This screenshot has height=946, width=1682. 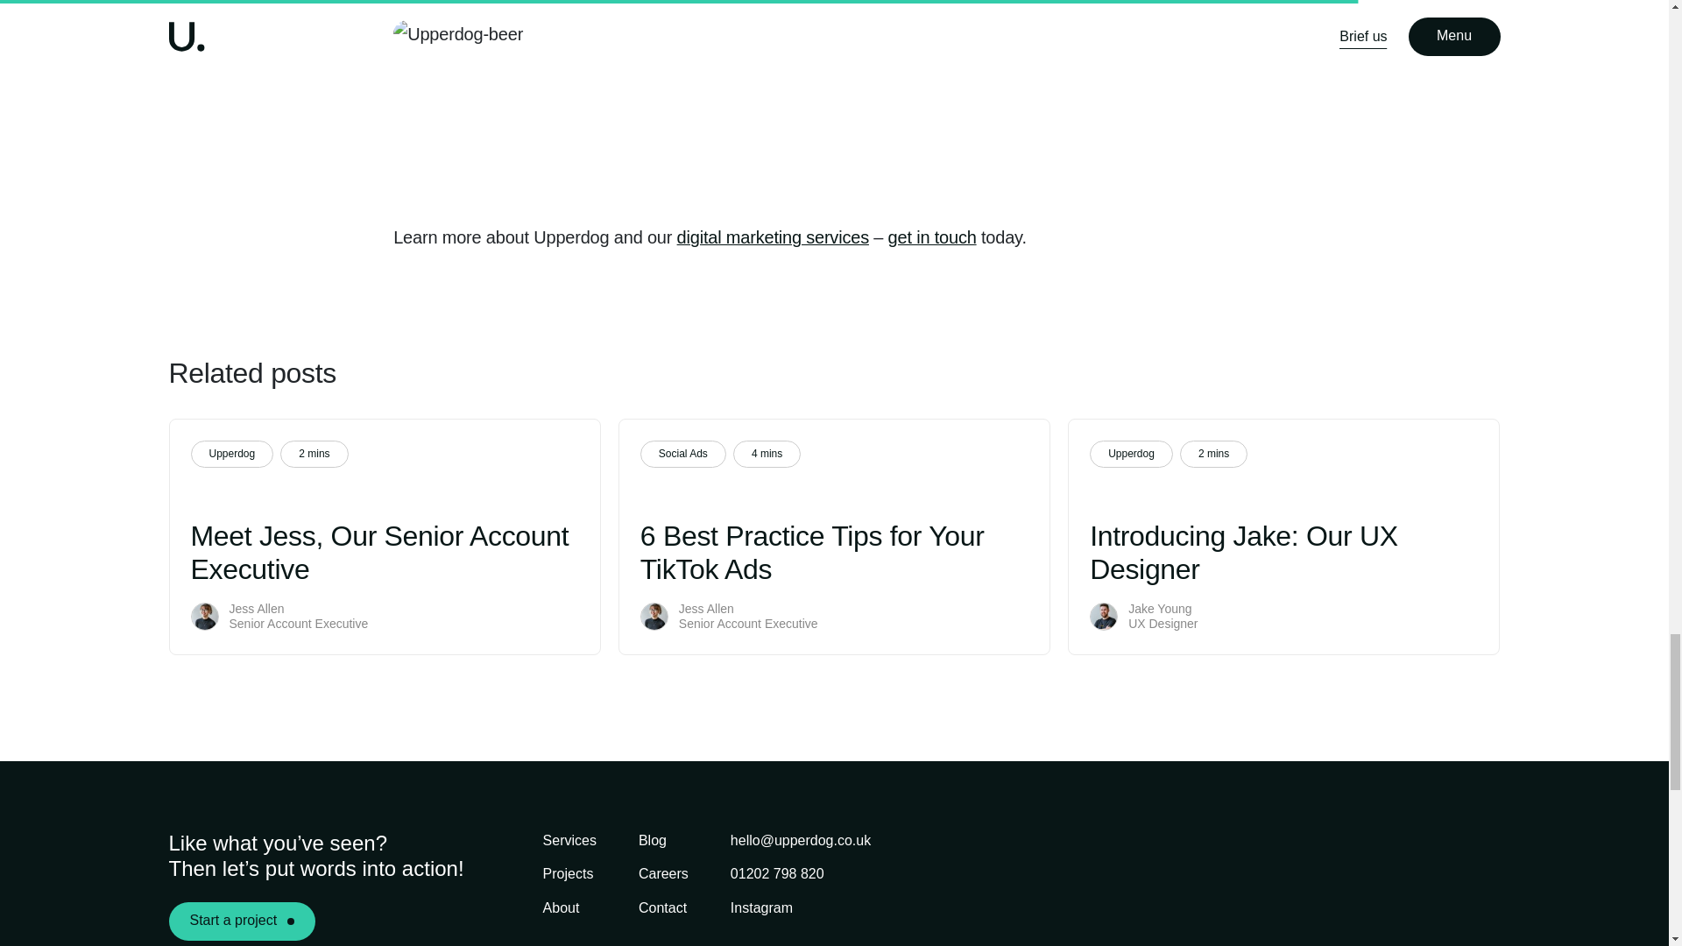 I want to click on 01202 798 820, so click(x=776, y=874).